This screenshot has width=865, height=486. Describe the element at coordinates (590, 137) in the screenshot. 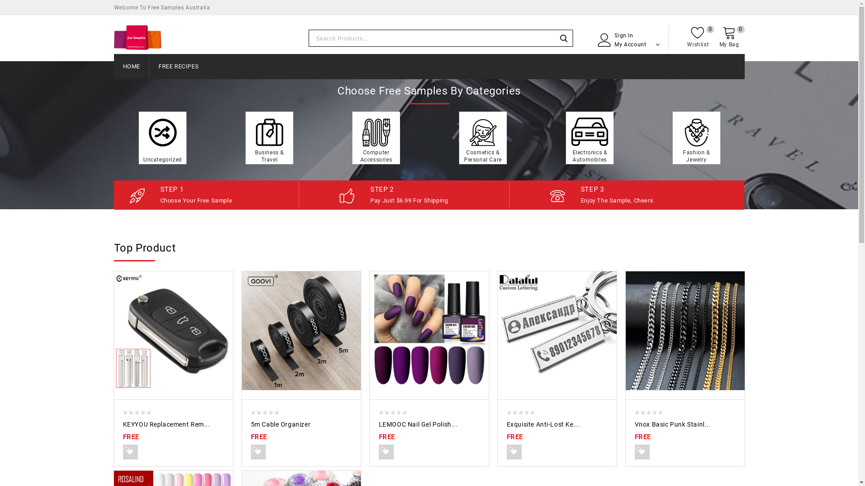

I see `Electronics & Automobiles` at that location.